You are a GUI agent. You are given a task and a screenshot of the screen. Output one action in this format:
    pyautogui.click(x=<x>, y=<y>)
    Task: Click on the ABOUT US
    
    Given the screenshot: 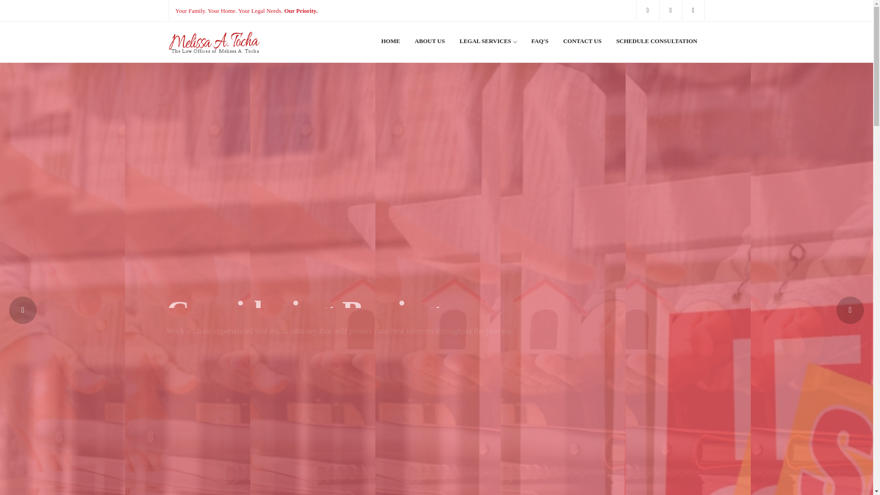 What is the action you would take?
    pyautogui.click(x=429, y=44)
    